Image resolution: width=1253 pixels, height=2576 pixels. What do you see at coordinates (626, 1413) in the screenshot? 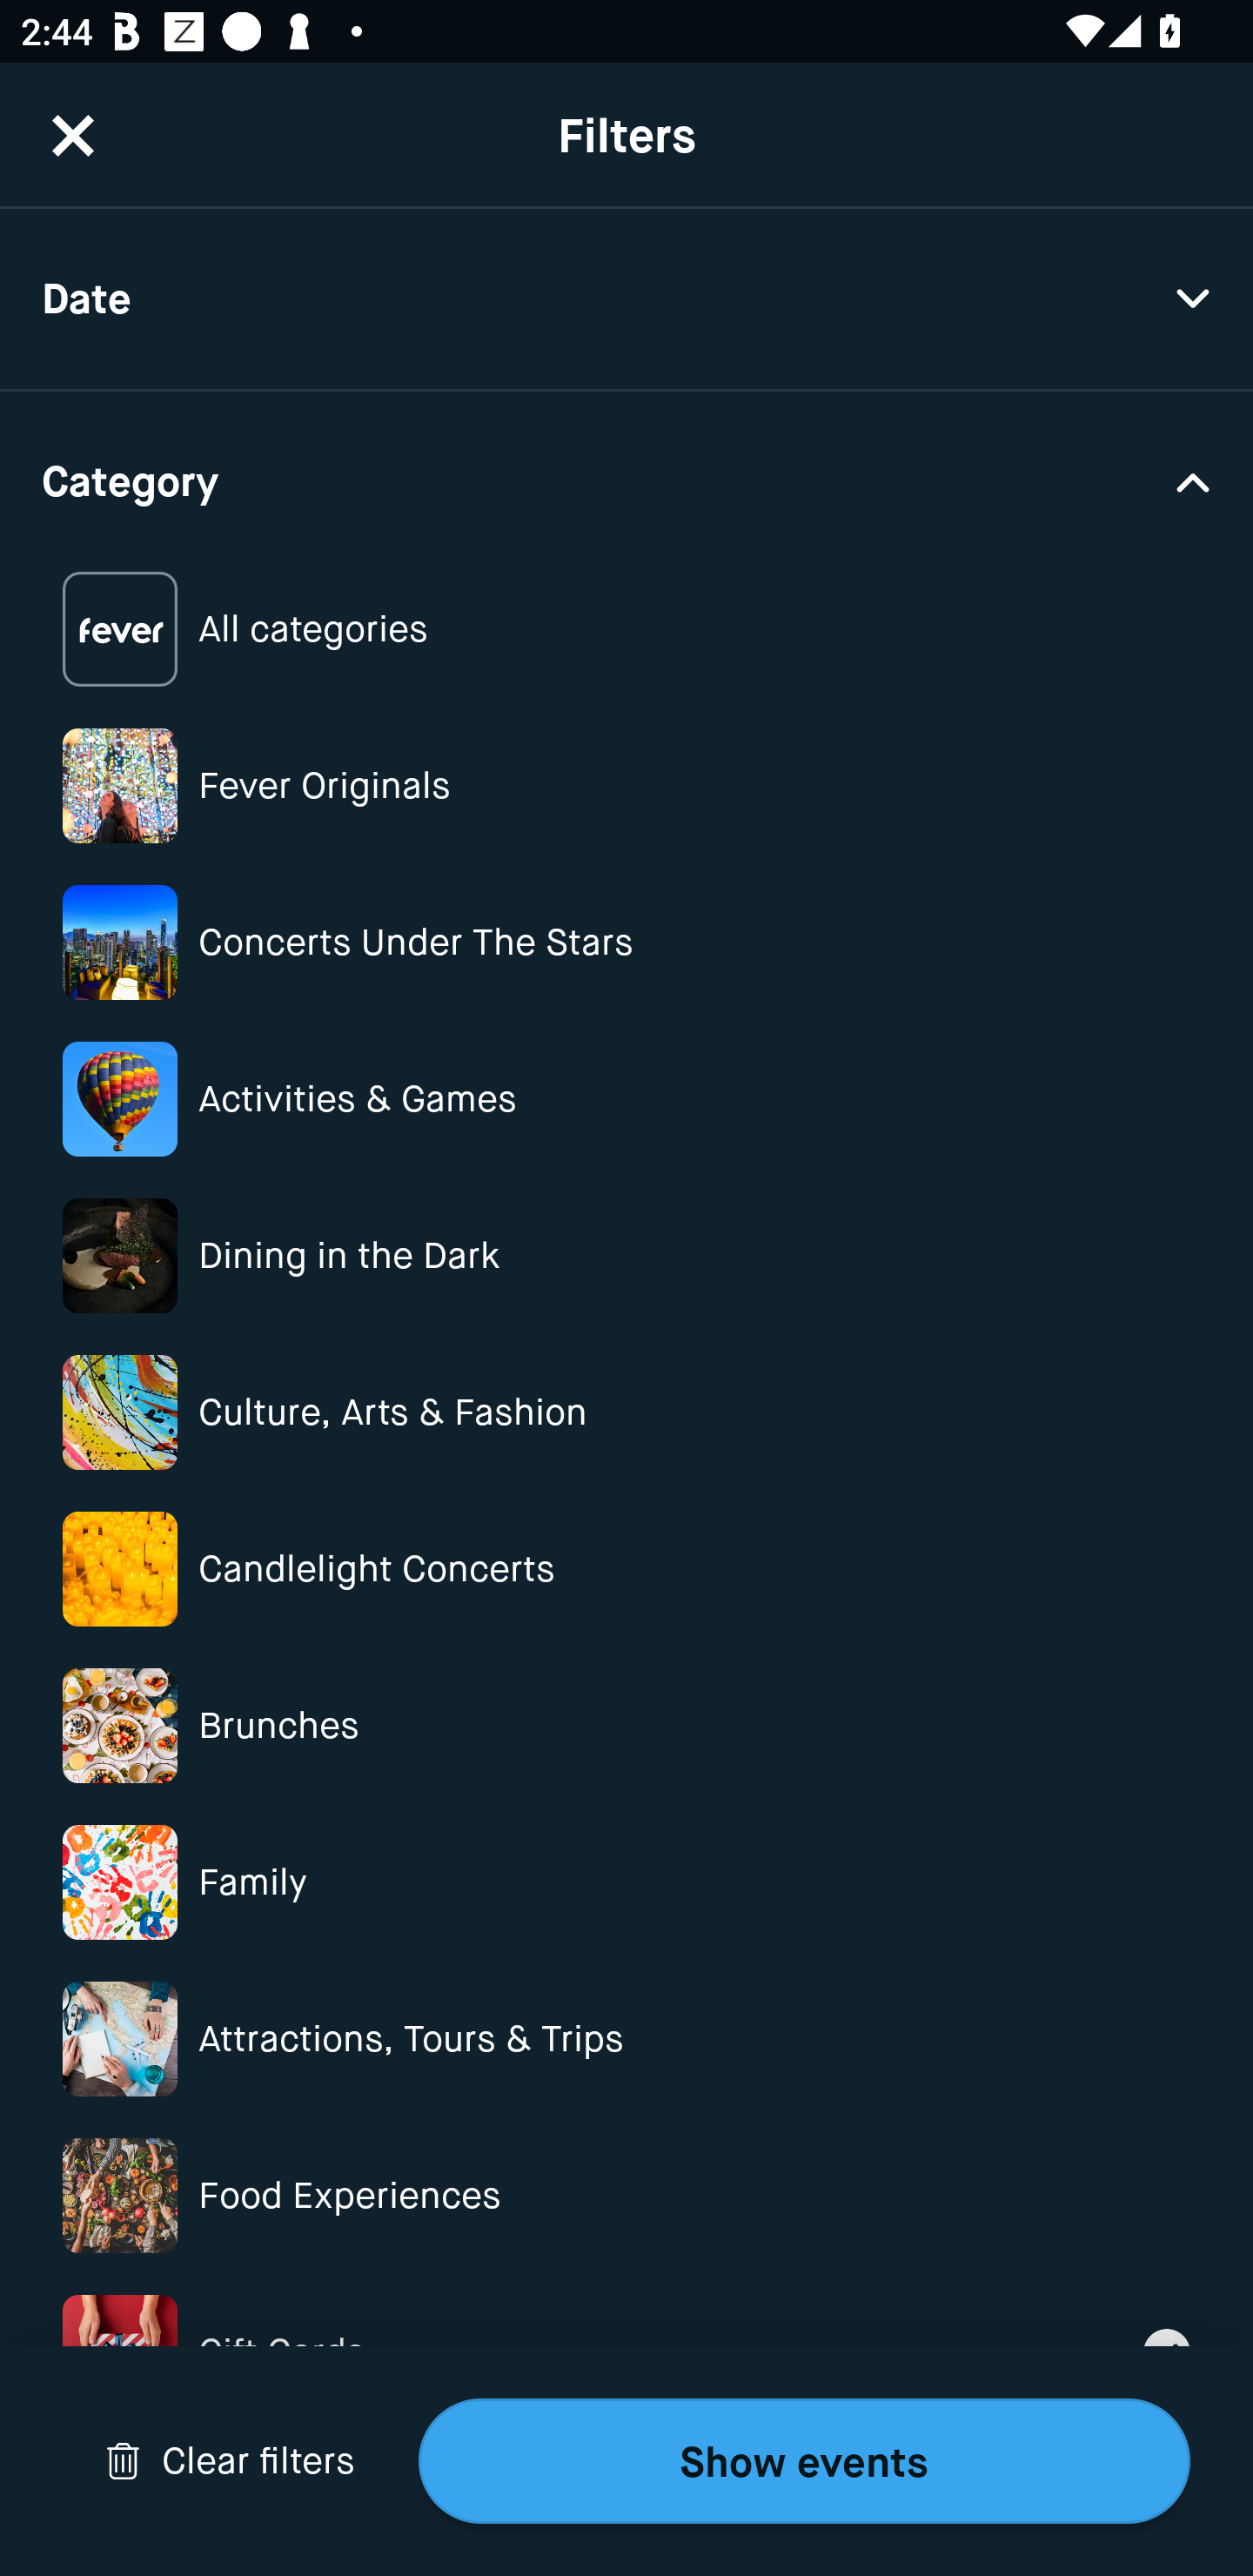
I see `Category Image Culture, Arts & Fashion` at bounding box center [626, 1413].